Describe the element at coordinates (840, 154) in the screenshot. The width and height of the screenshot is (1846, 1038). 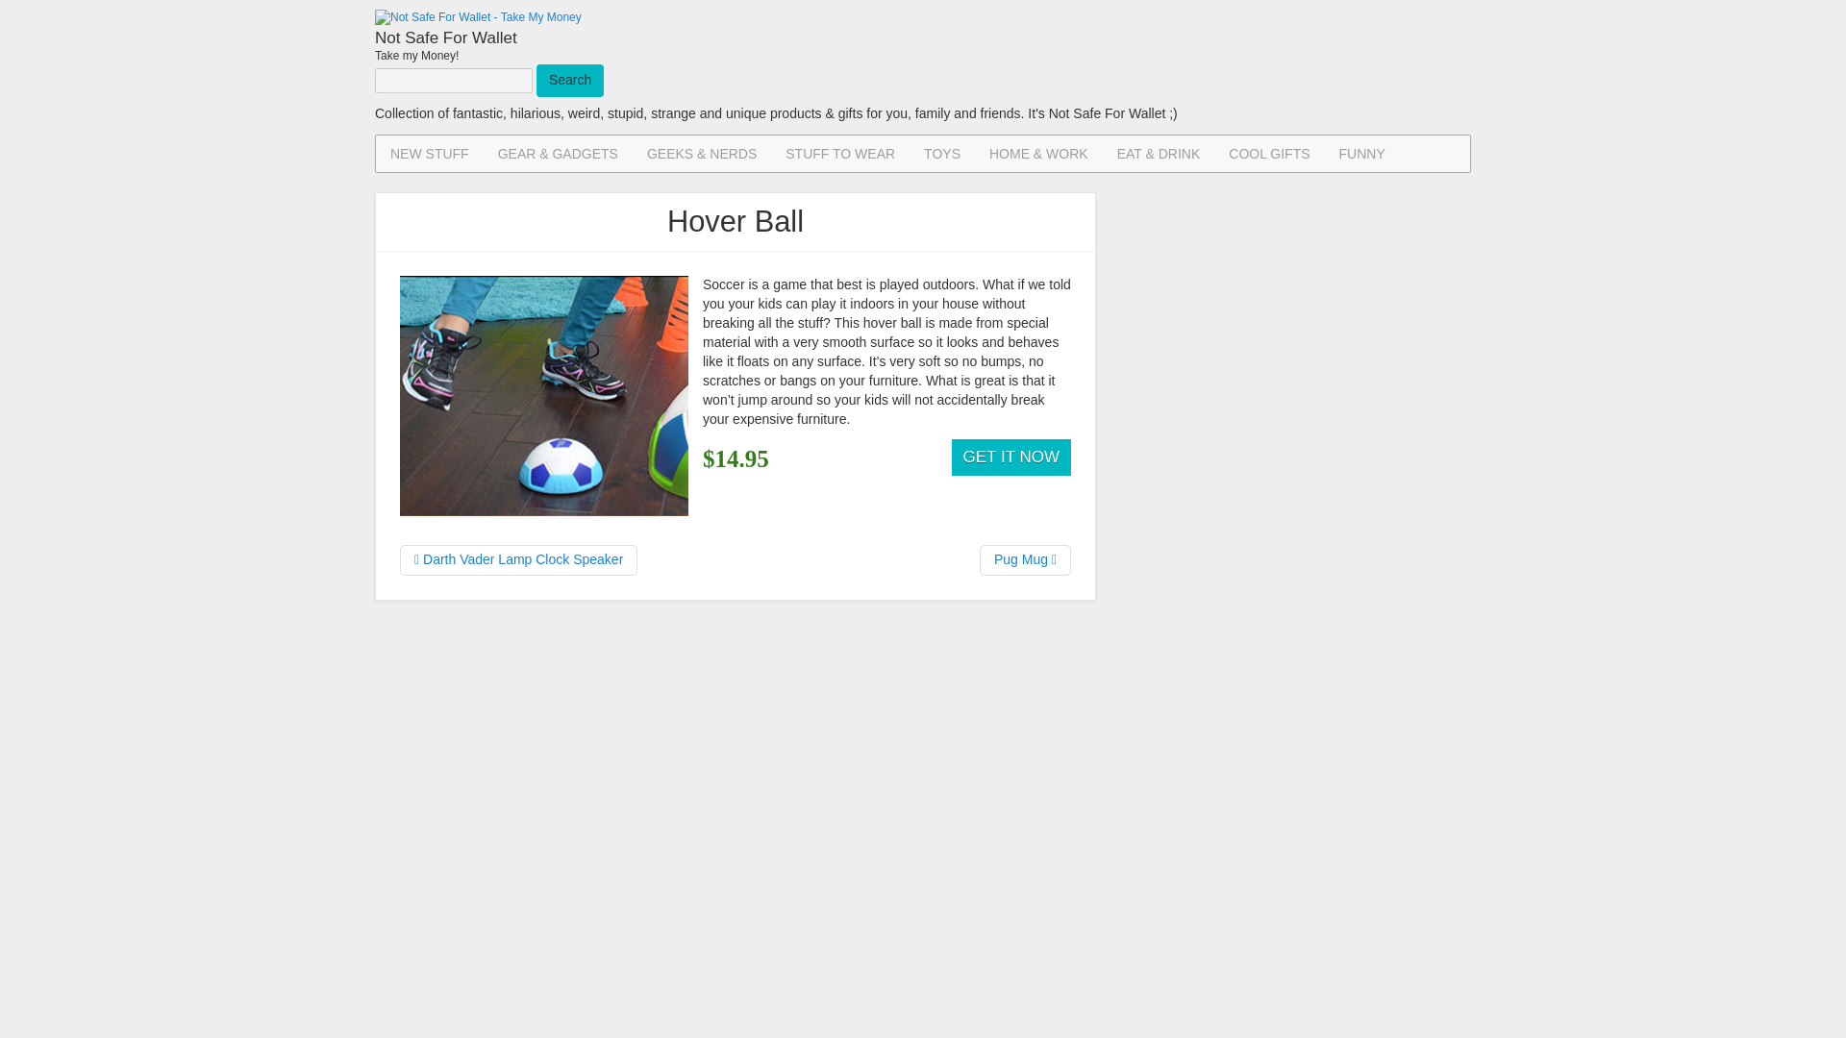
I see `Stuff to Wear` at that location.